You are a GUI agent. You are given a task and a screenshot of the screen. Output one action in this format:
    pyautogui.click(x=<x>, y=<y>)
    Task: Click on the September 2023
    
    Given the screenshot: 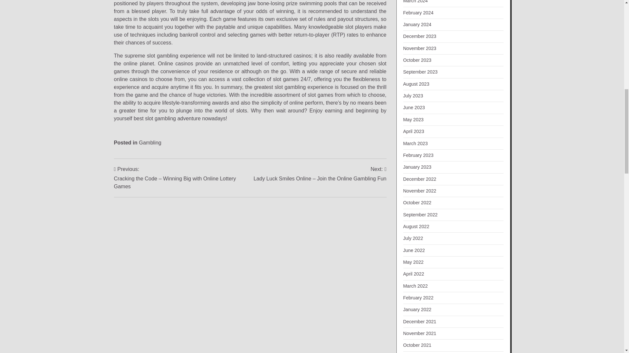 What is the action you would take?
    pyautogui.click(x=420, y=72)
    